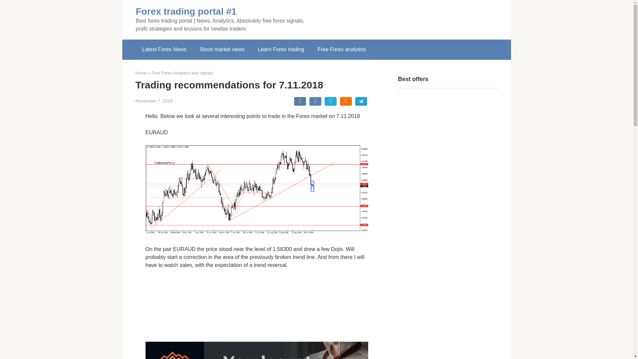  Describe the element at coordinates (257, 305) in the screenshot. I see `Advertisement` at that location.